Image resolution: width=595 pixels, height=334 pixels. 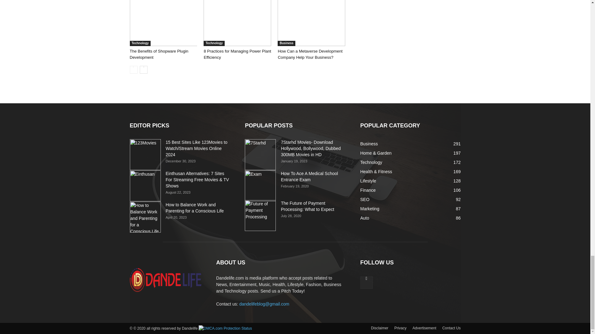 I want to click on How Can a Metaverse Development Company Help Your Business?, so click(x=311, y=23).